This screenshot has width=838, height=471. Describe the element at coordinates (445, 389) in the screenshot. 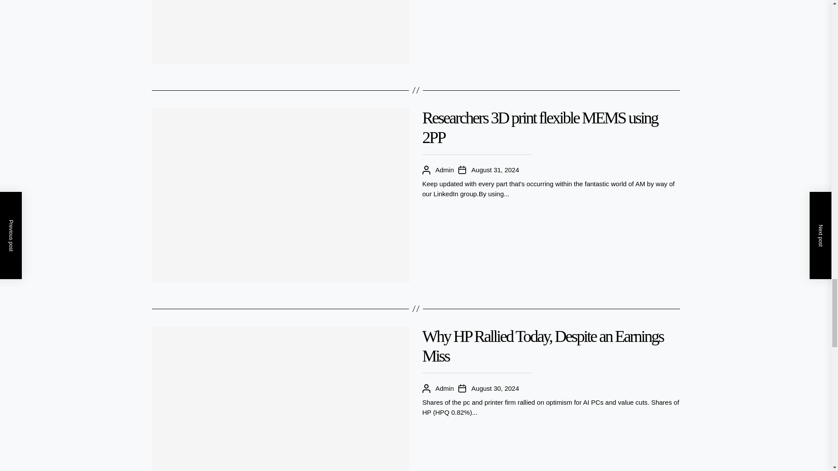

I see `Admin` at that location.